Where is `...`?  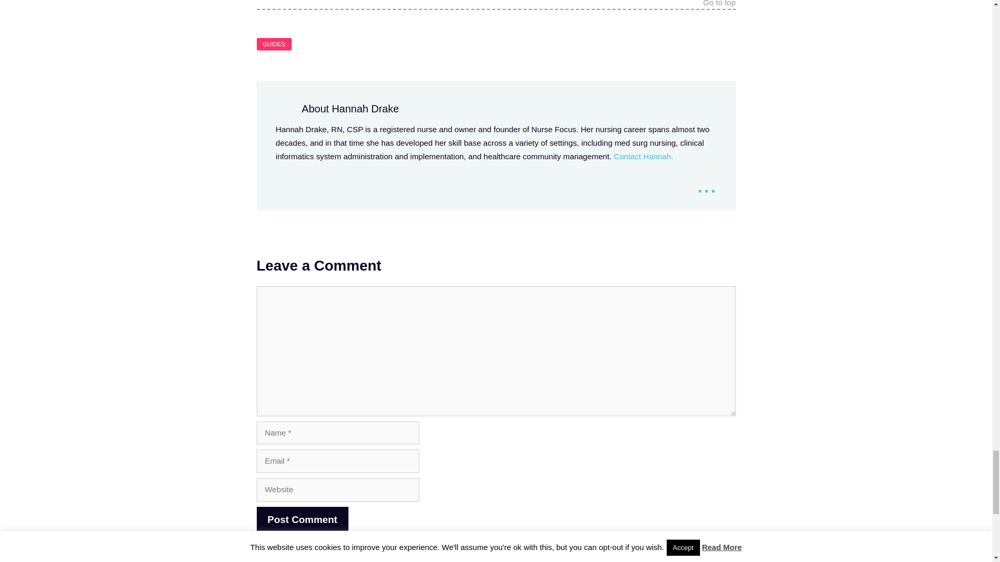
... is located at coordinates (707, 185).